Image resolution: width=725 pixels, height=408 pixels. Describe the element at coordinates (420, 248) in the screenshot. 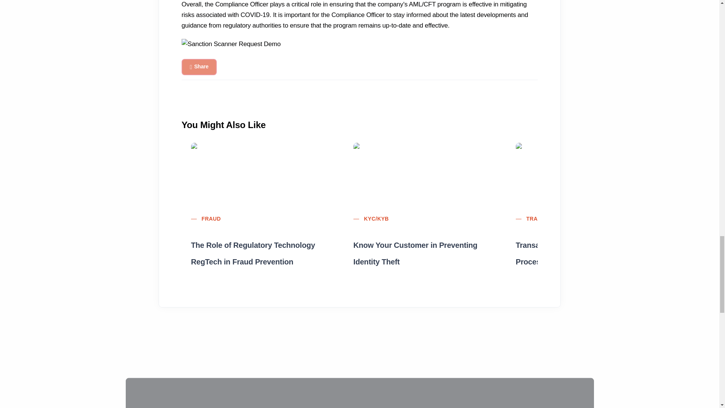

I see `Know Your Customer in Preventing Identity Theft ` at that location.